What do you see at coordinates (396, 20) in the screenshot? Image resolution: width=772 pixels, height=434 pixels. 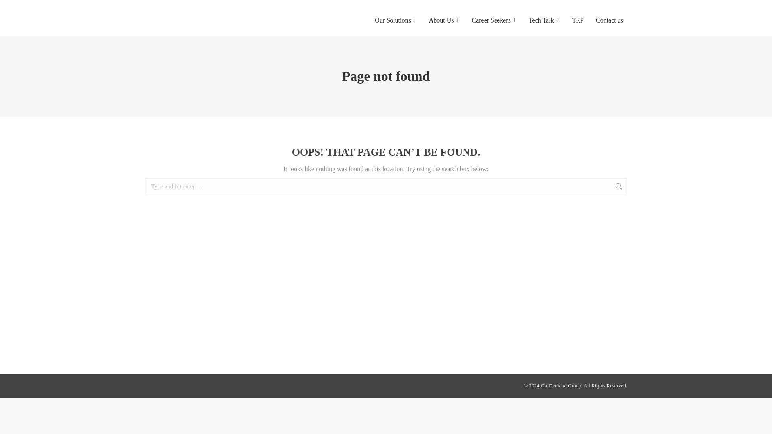 I see `Our Solutions` at bounding box center [396, 20].